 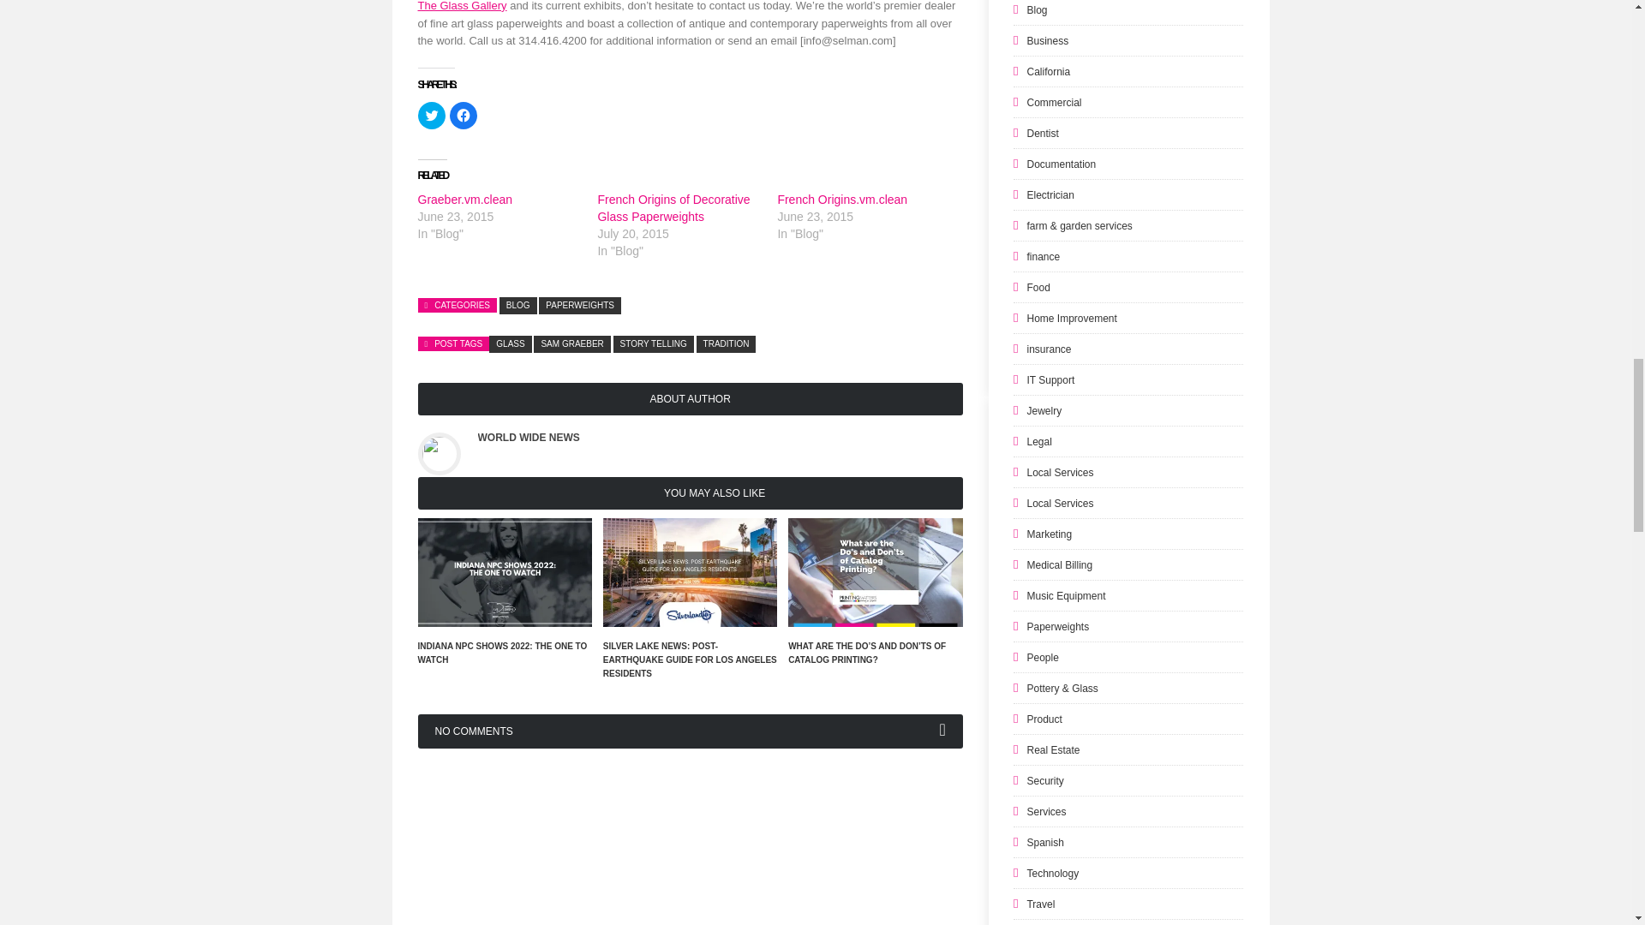 I want to click on SAM GRAEBER, so click(x=571, y=344).